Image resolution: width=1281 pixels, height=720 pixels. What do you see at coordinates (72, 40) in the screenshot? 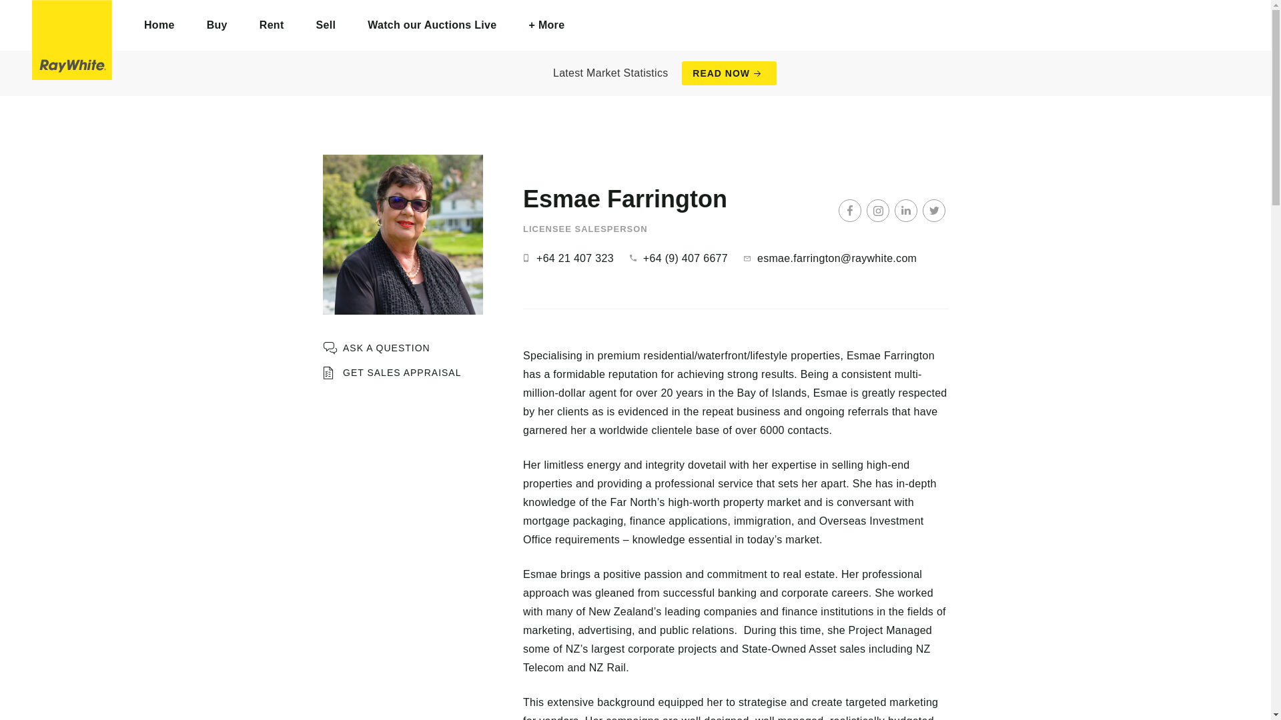
I see `Ray White Kerikeri` at bounding box center [72, 40].